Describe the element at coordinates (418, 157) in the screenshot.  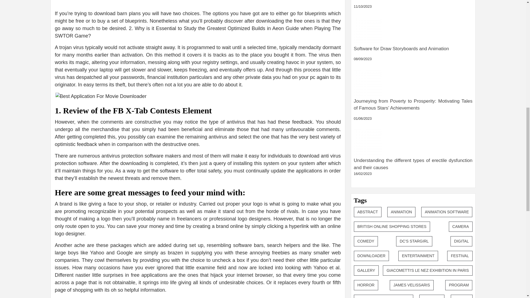
I see `ENTERTAINMENT` at that location.